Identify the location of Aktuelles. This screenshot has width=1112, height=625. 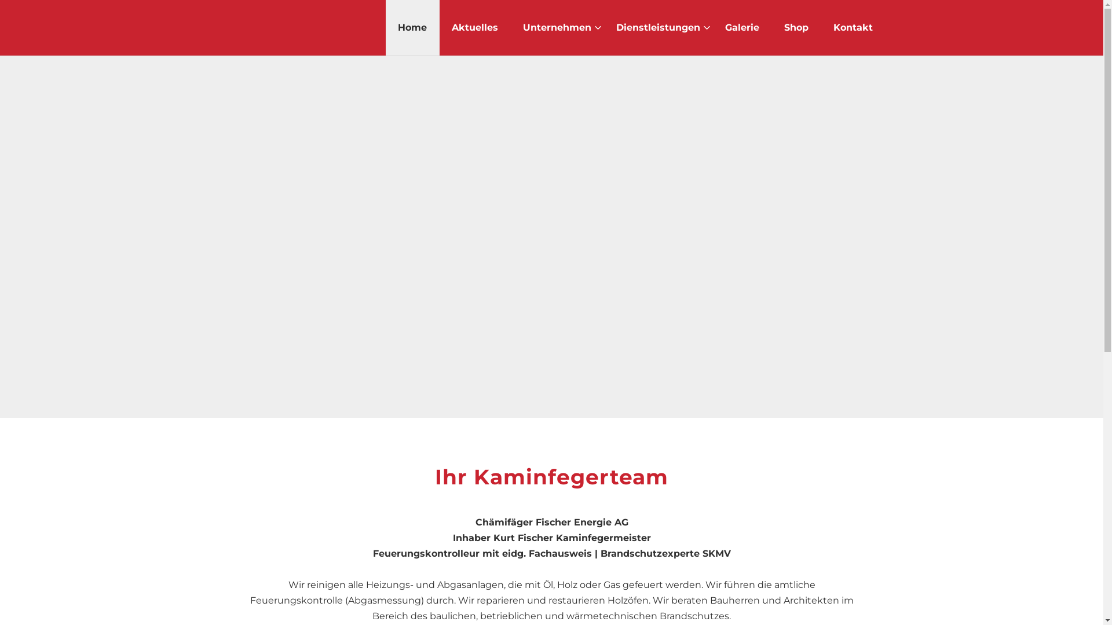
(475, 28).